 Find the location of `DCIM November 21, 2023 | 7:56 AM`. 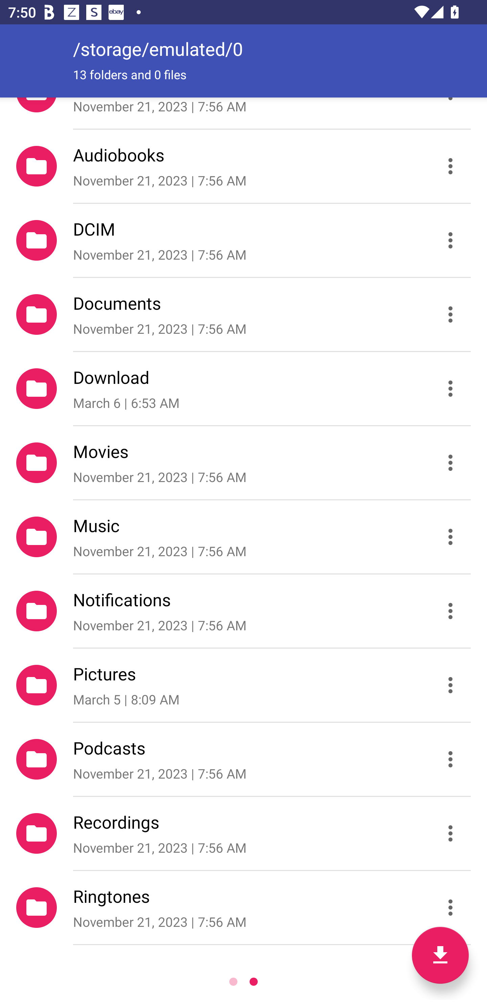

DCIM November 21, 2023 | 7:56 AM is located at coordinates (243, 240).